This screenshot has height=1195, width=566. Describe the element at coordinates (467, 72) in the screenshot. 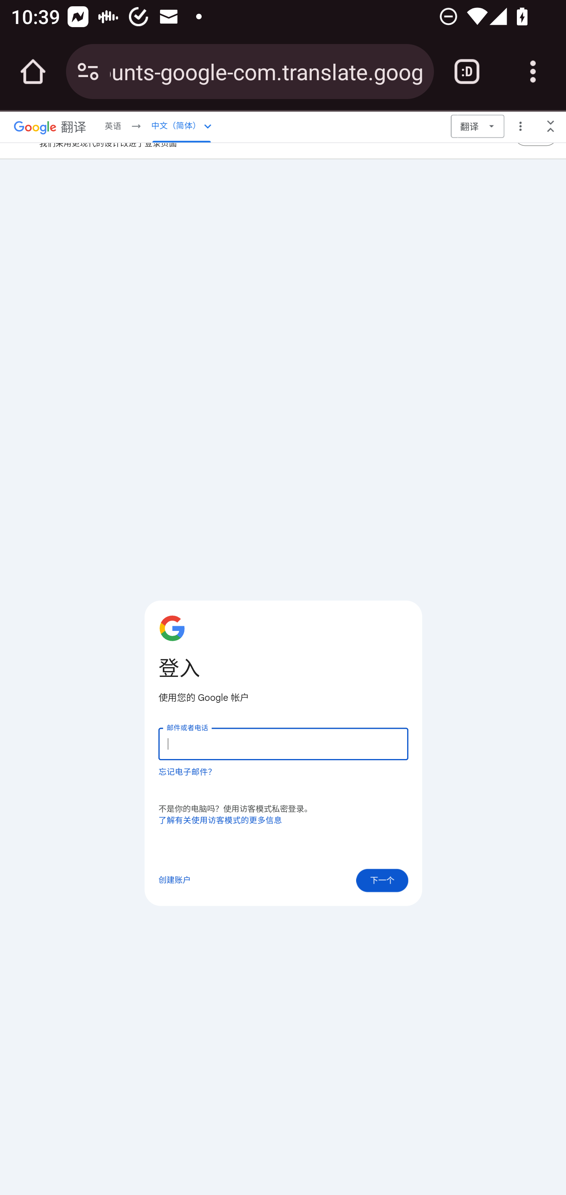

I see `Switch or close tabs` at that location.